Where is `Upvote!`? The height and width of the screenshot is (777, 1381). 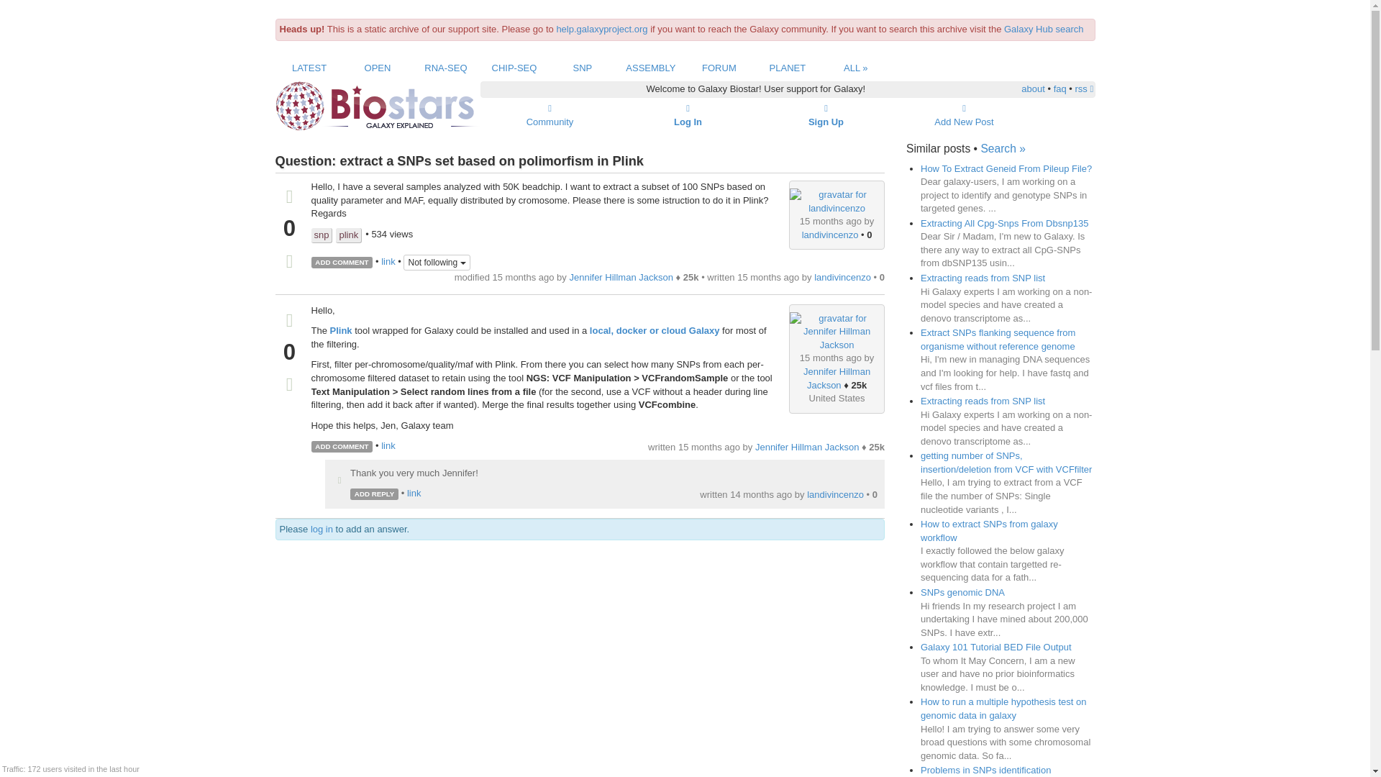
Upvote! is located at coordinates (339, 481).